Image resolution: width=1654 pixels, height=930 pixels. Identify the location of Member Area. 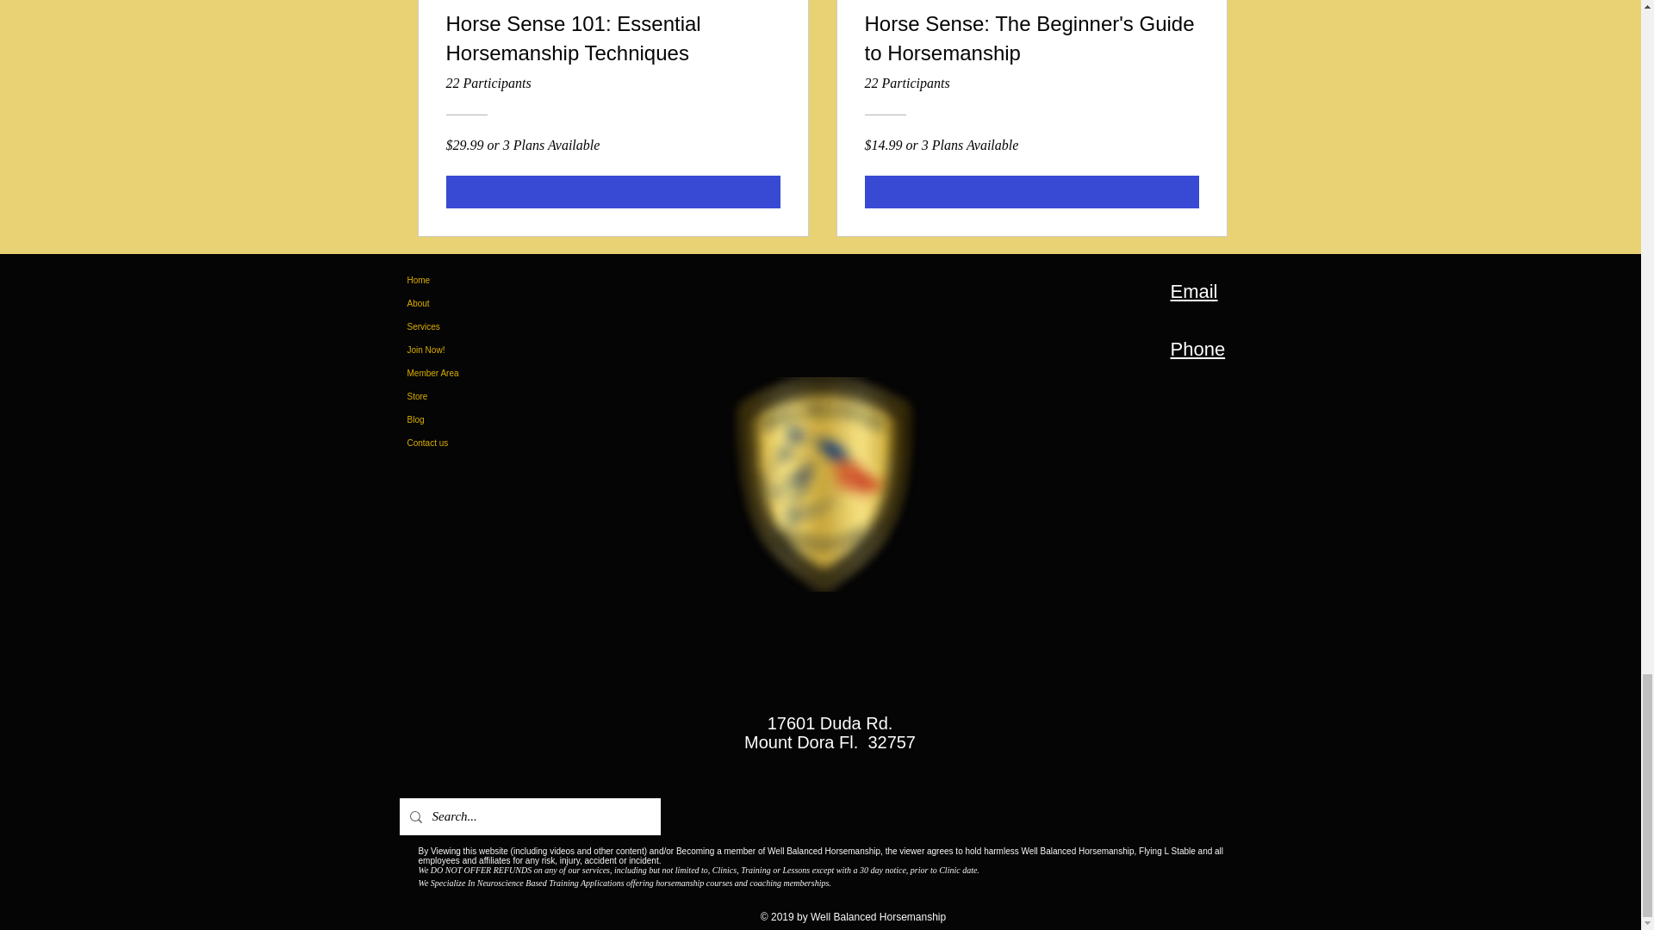
(458, 374).